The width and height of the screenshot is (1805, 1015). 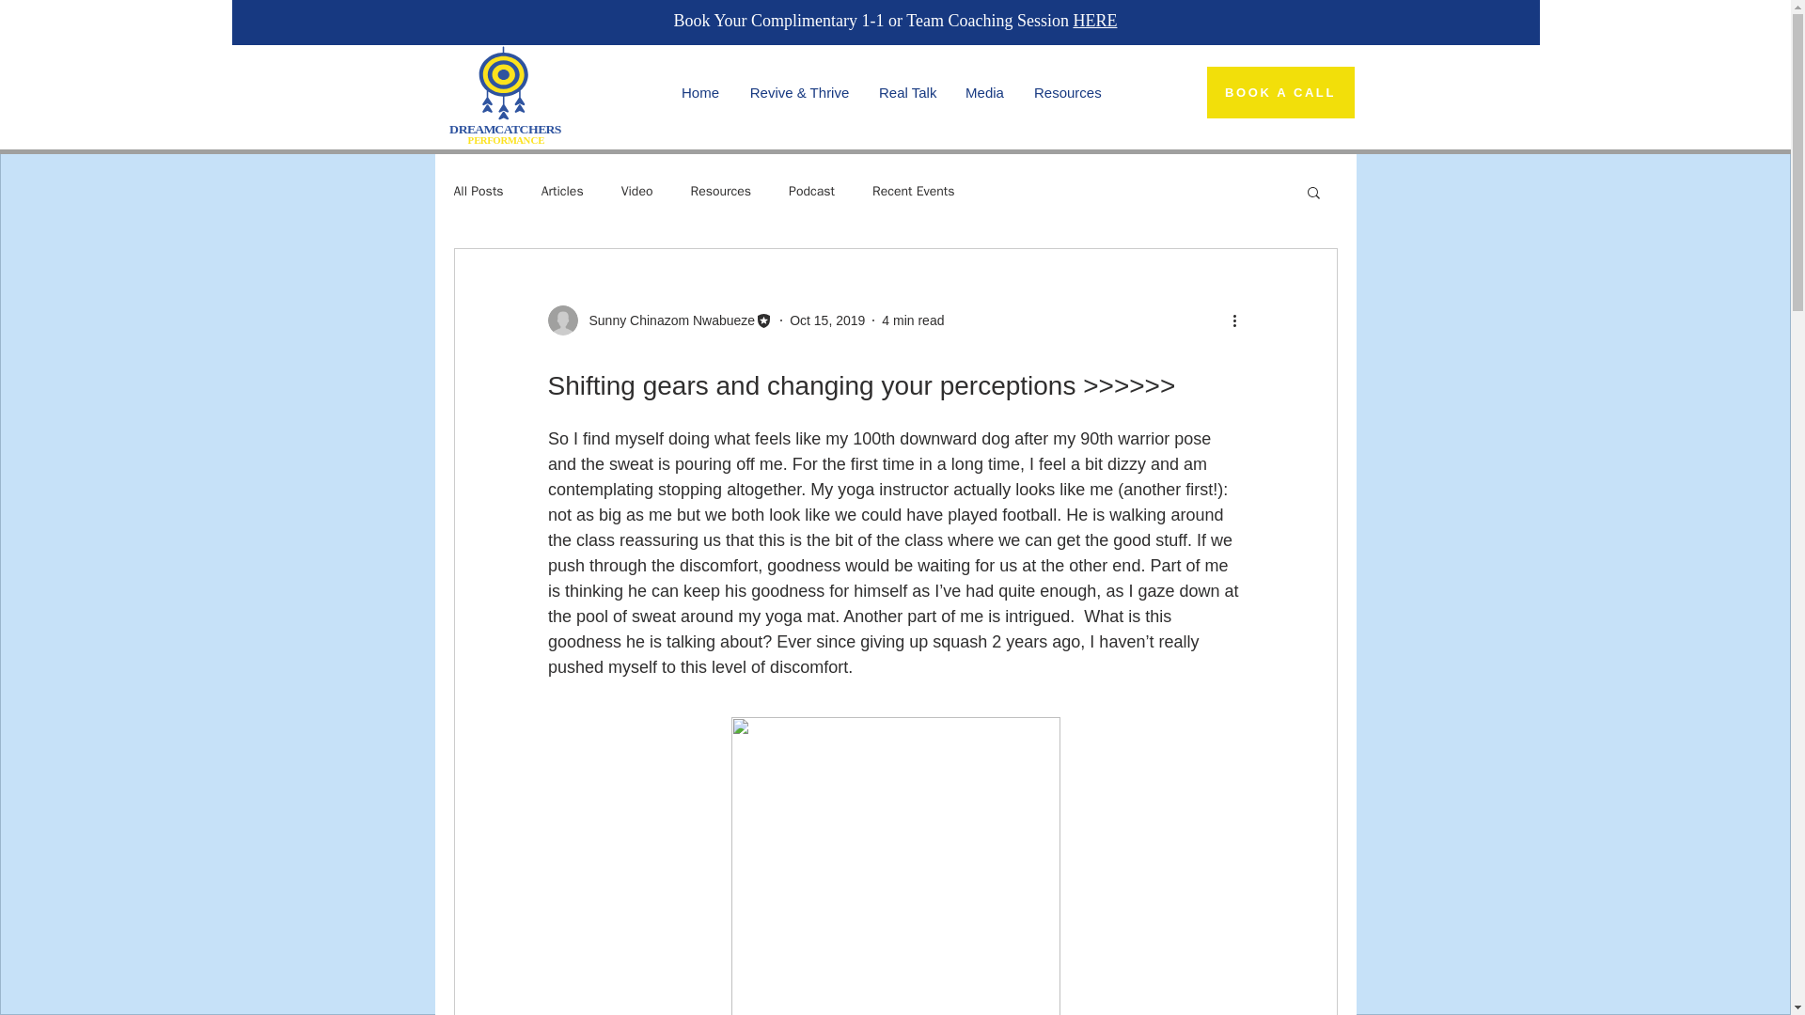 I want to click on All Posts, so click(x=478, y=192).